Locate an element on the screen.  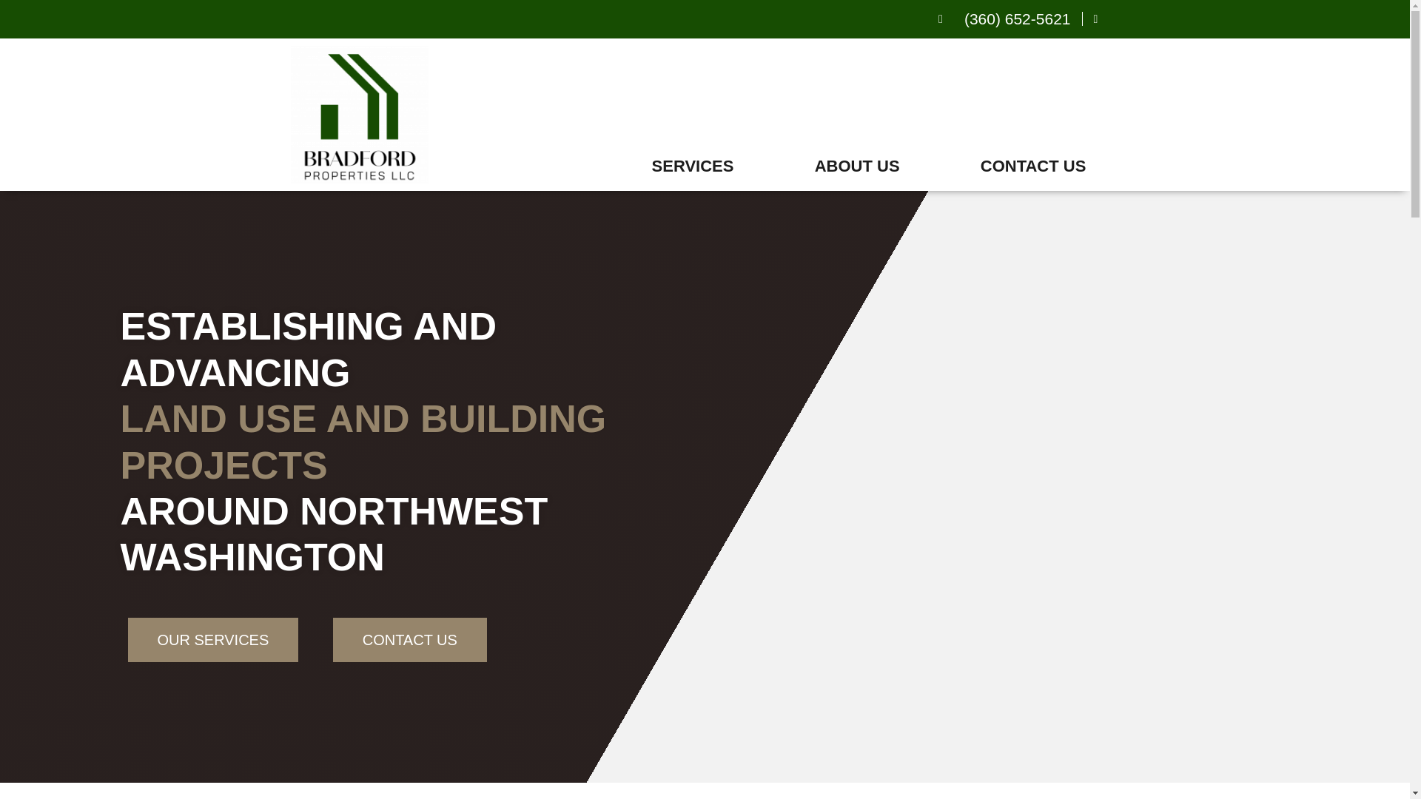
SERVICES is located at coordinates (693, 166).